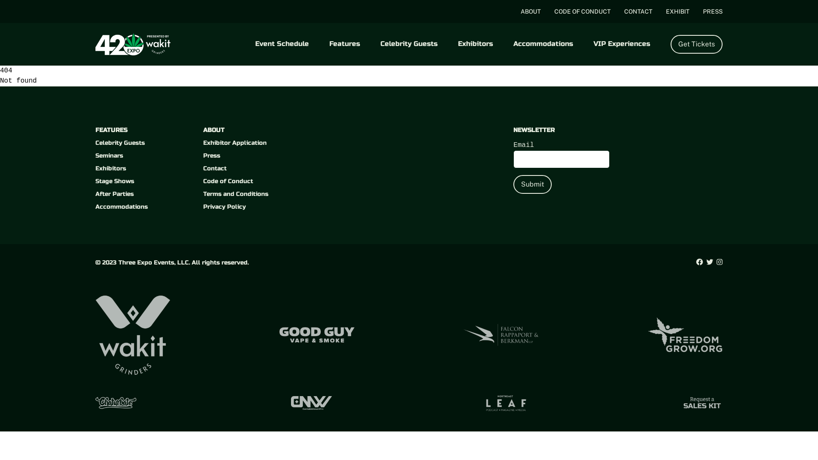 This screenshot has width=818, height=460. I want to click on CONTACT, so click(638, 11).